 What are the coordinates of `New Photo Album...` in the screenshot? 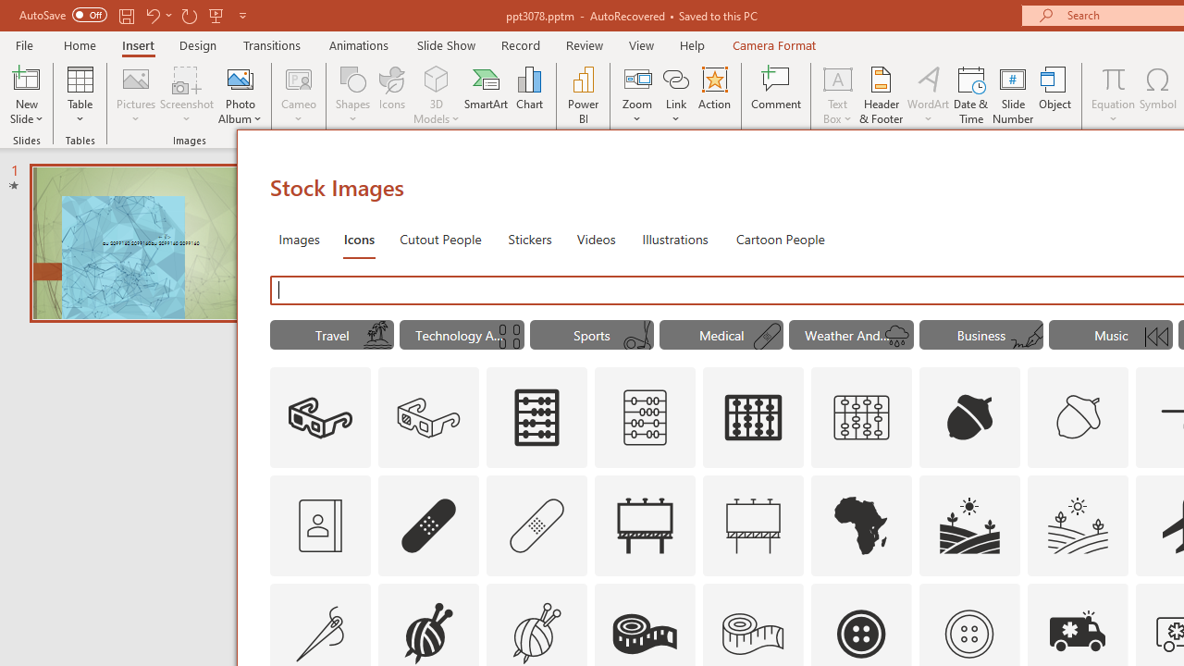 It's located at (240, 78).